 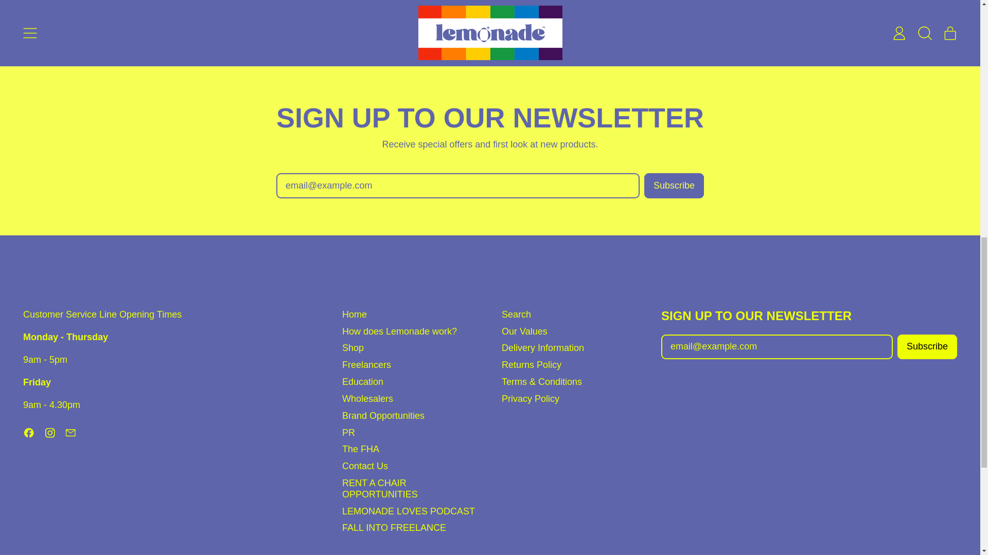 I want to click on FALL INTO FREELANCE, so click(x=394, y=527).